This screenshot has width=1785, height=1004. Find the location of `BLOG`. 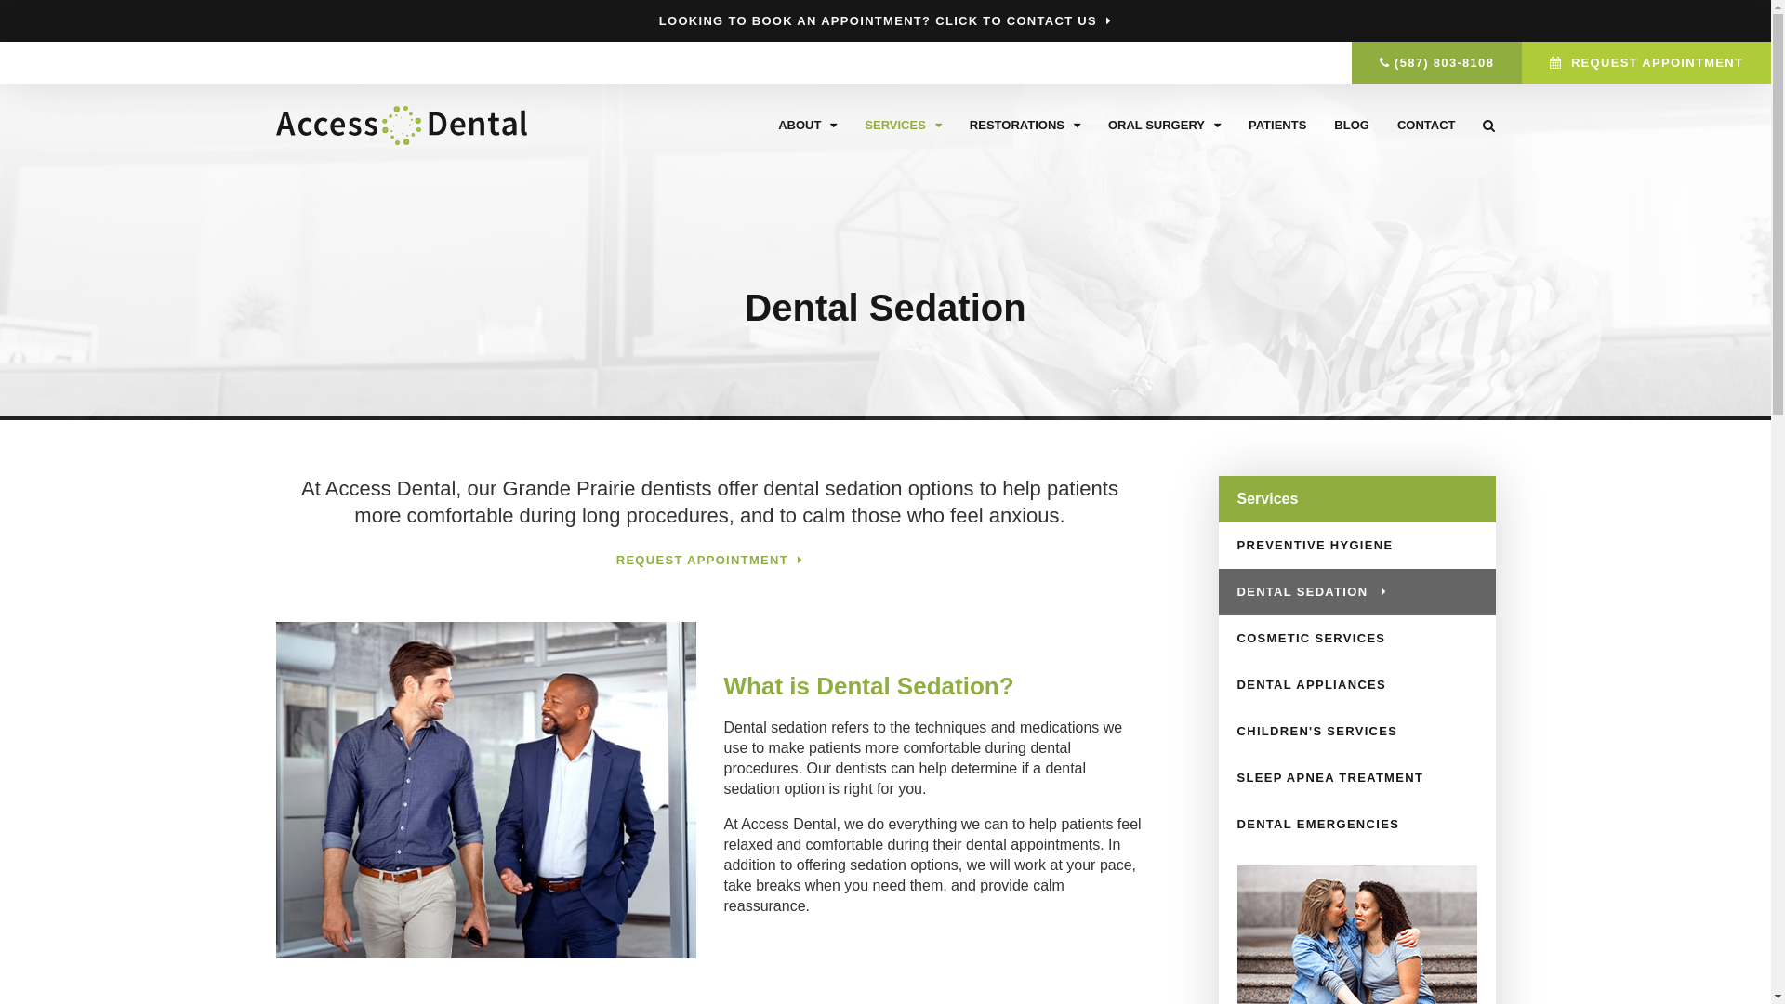

BLOG is located at coordinates (1352, 125).